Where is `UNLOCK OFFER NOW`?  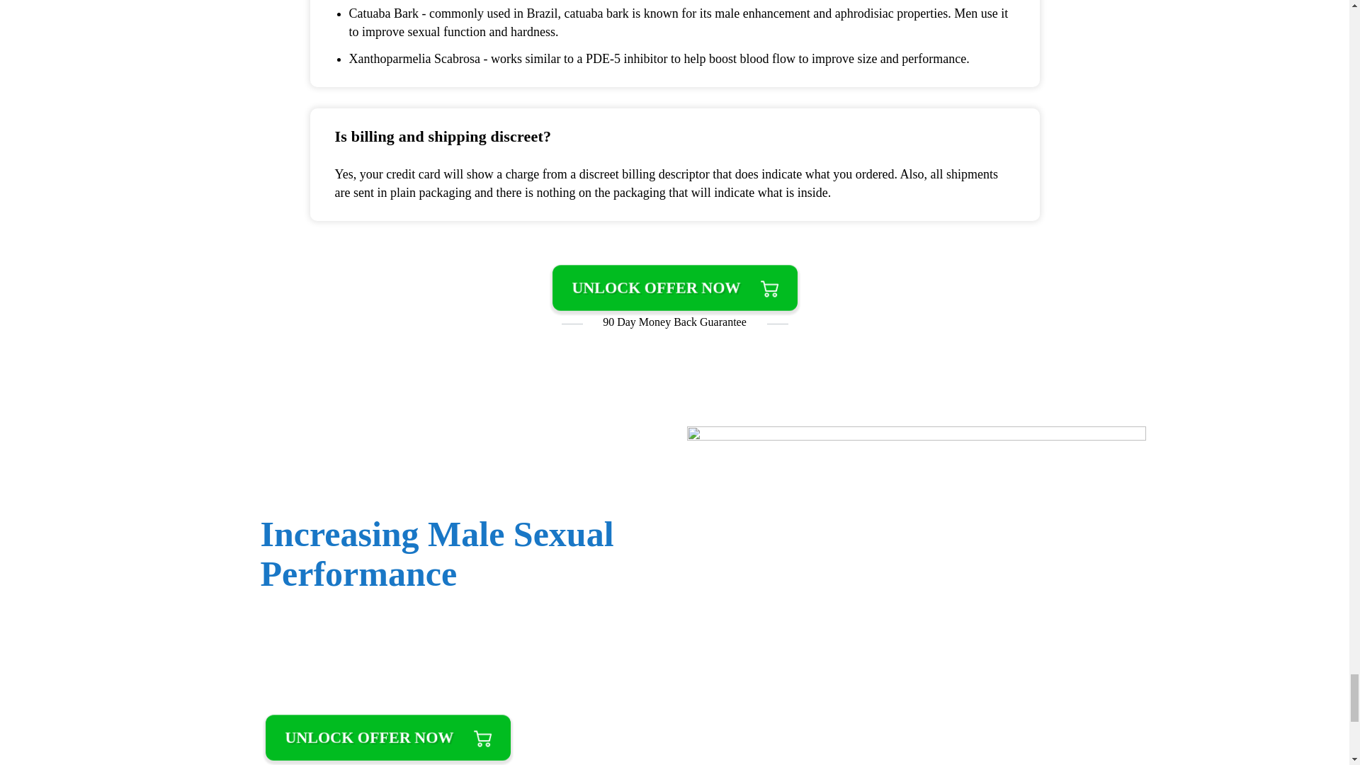
UNLOCK OFFER NOW is located at coordinates (388, 738).